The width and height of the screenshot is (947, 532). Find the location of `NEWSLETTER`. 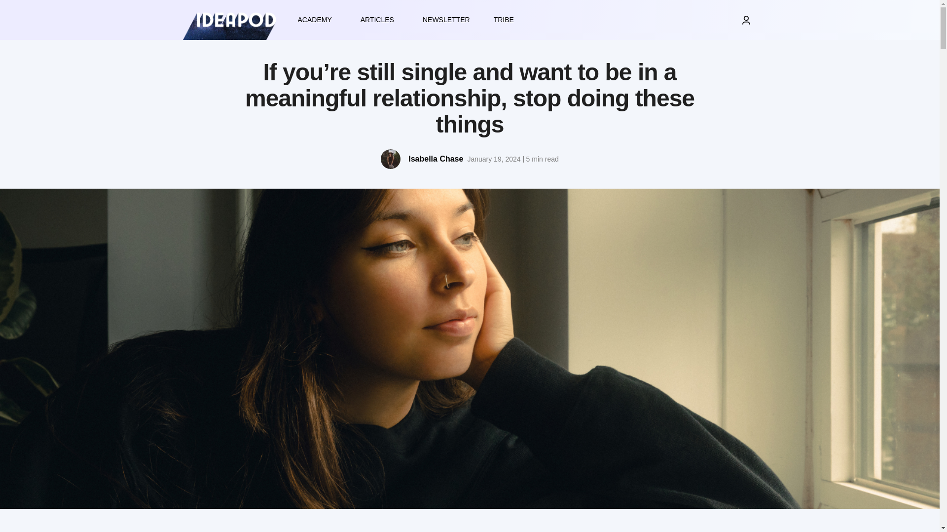

NEWSLETTER is located at coordinates (446, 20).